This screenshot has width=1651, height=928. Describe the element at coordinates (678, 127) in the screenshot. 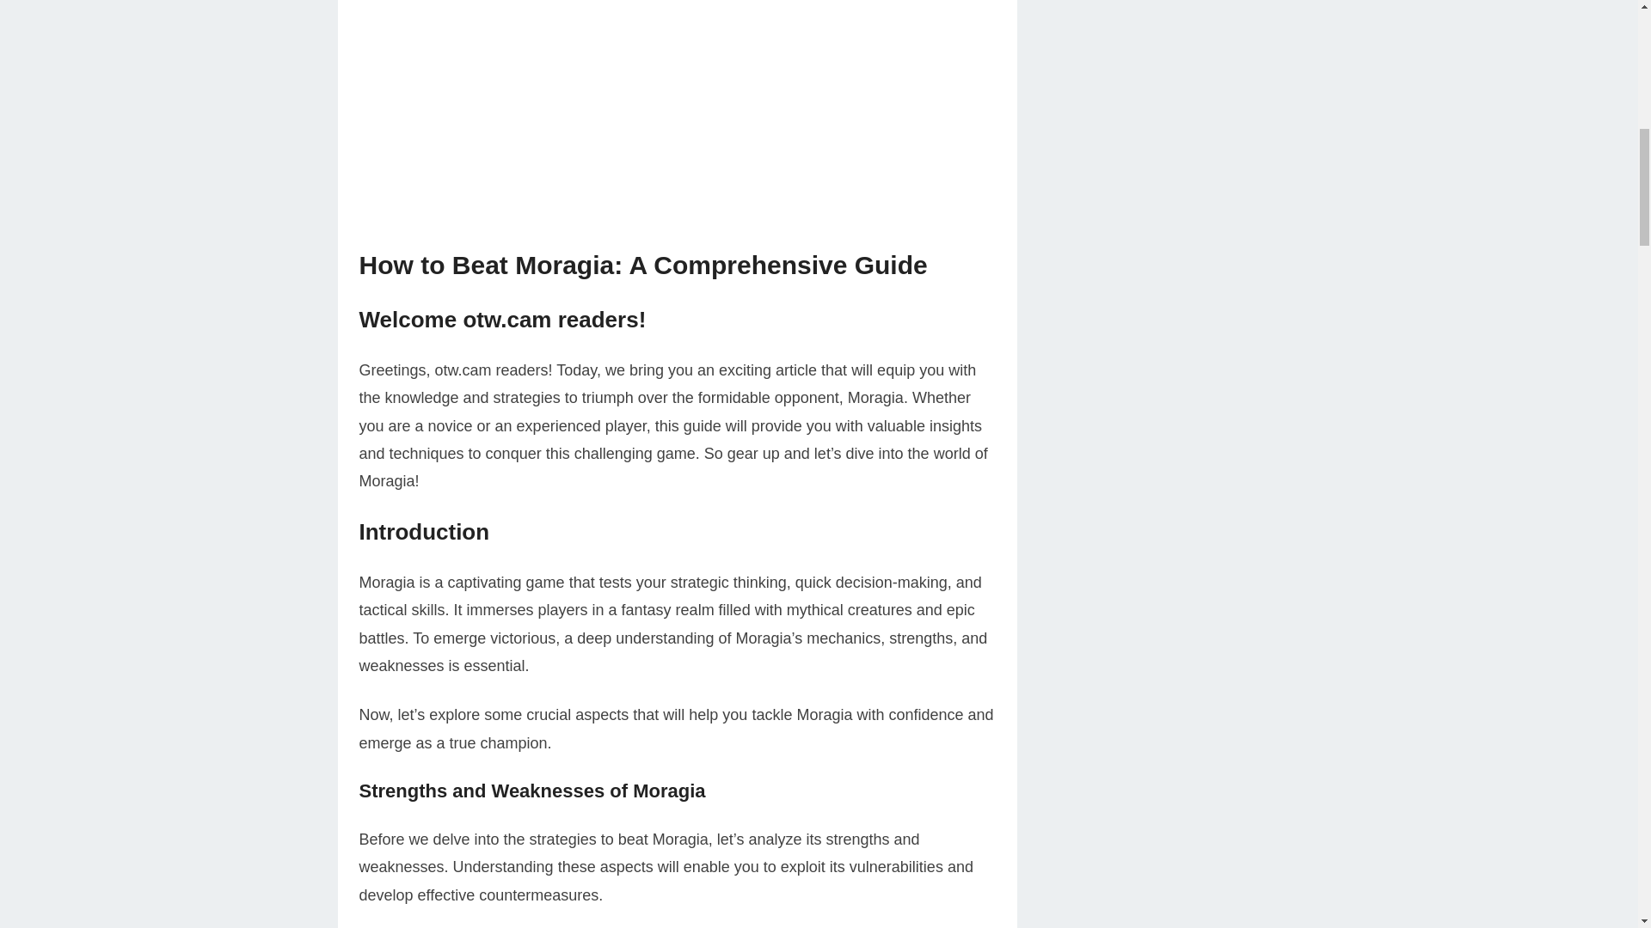

I see `Advertisement` at that location.